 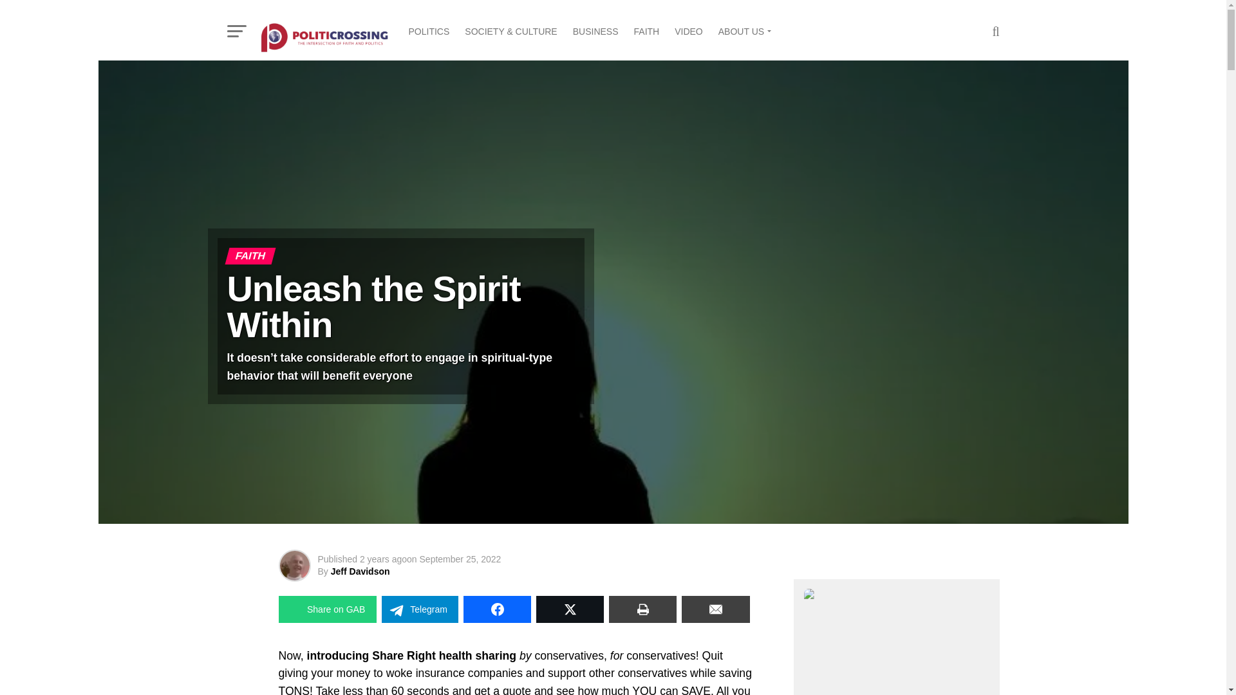 What do you see at coordinates (360, 571) in the screenshot?
I see `Jeff Davidson` at bounding box center [360, 571].